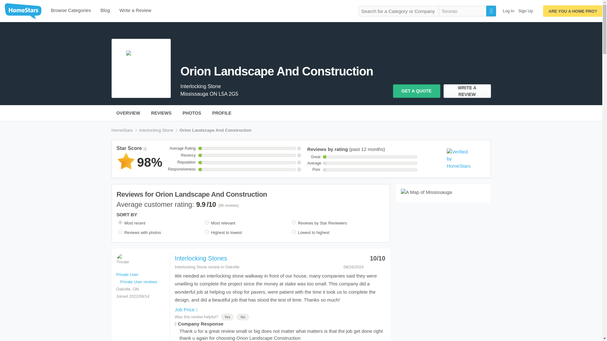 This screenshot has width=607, height=341. What do you see at coordinates (222, 113) in the screenshot?
I see `PROFILE` at bounding box center [222, 113].